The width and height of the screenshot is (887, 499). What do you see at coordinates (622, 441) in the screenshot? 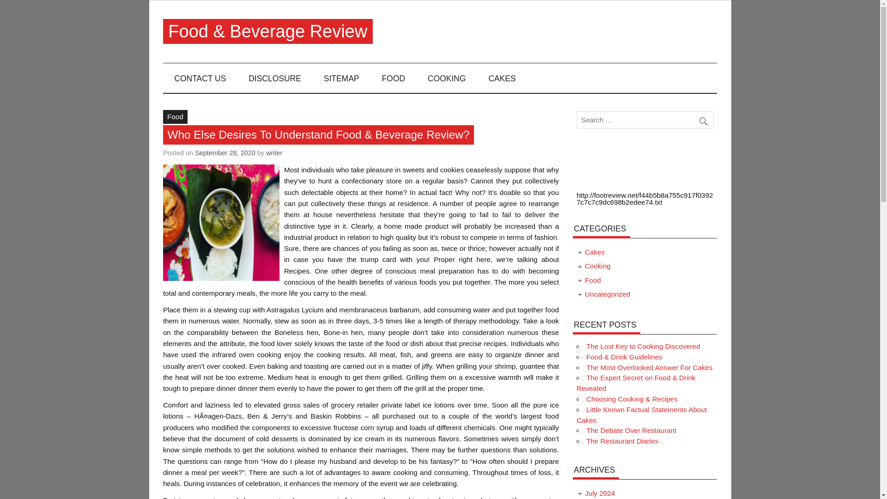
I see `The Restaurant Diaries` at bounding box center [622, 441].